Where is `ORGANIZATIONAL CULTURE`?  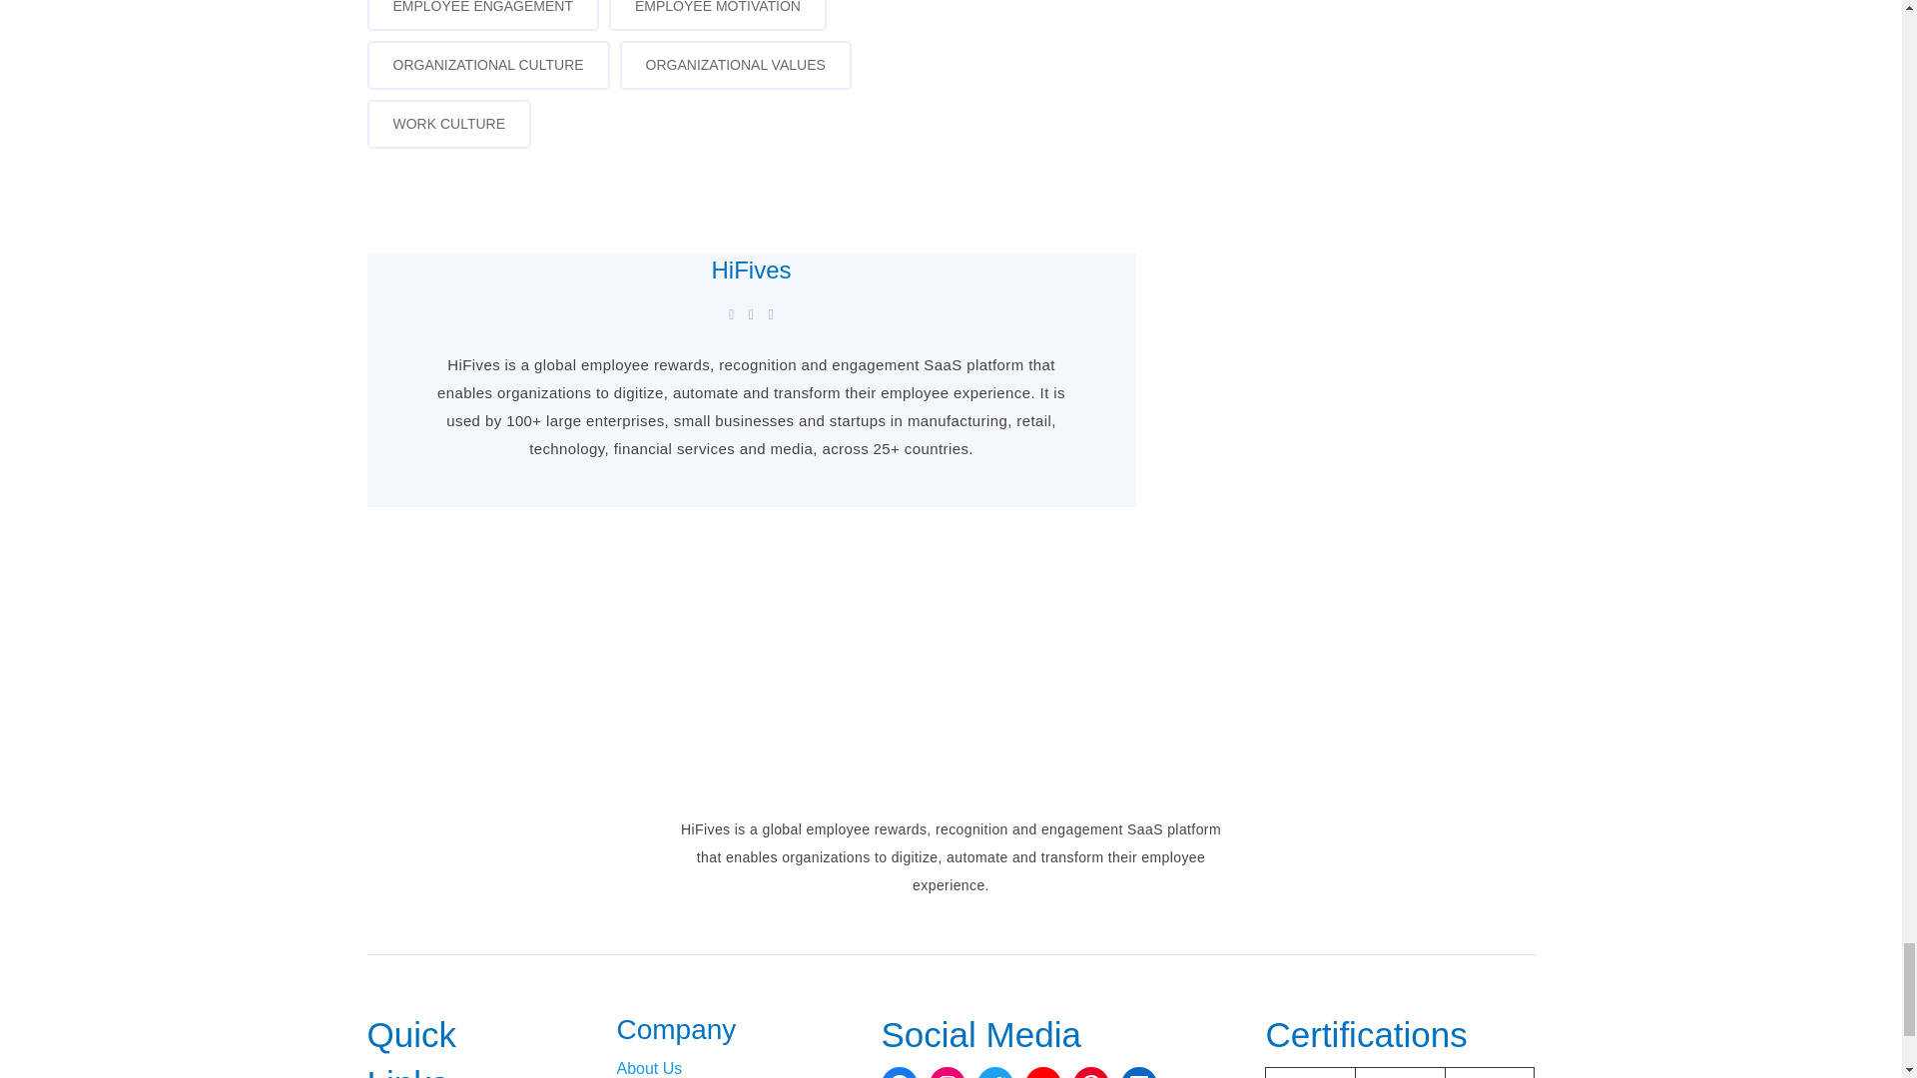 ORGANIZATIONAL CULTURE is located at coordinates (488, 65).